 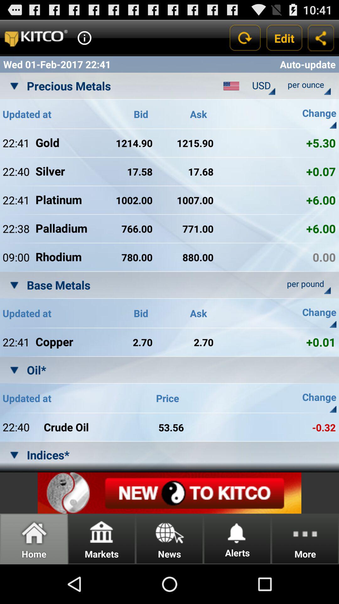 What do you see at coordinates (284, 38) in the screenshot?
I see `flip until edit icon` at bounding box center [284, 38].